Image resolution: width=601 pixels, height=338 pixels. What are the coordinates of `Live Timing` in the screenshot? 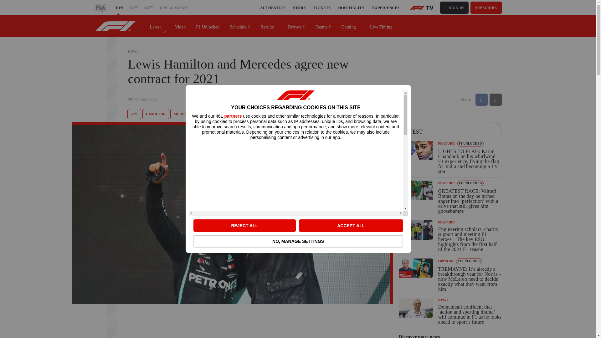 It's located at (381, 26).